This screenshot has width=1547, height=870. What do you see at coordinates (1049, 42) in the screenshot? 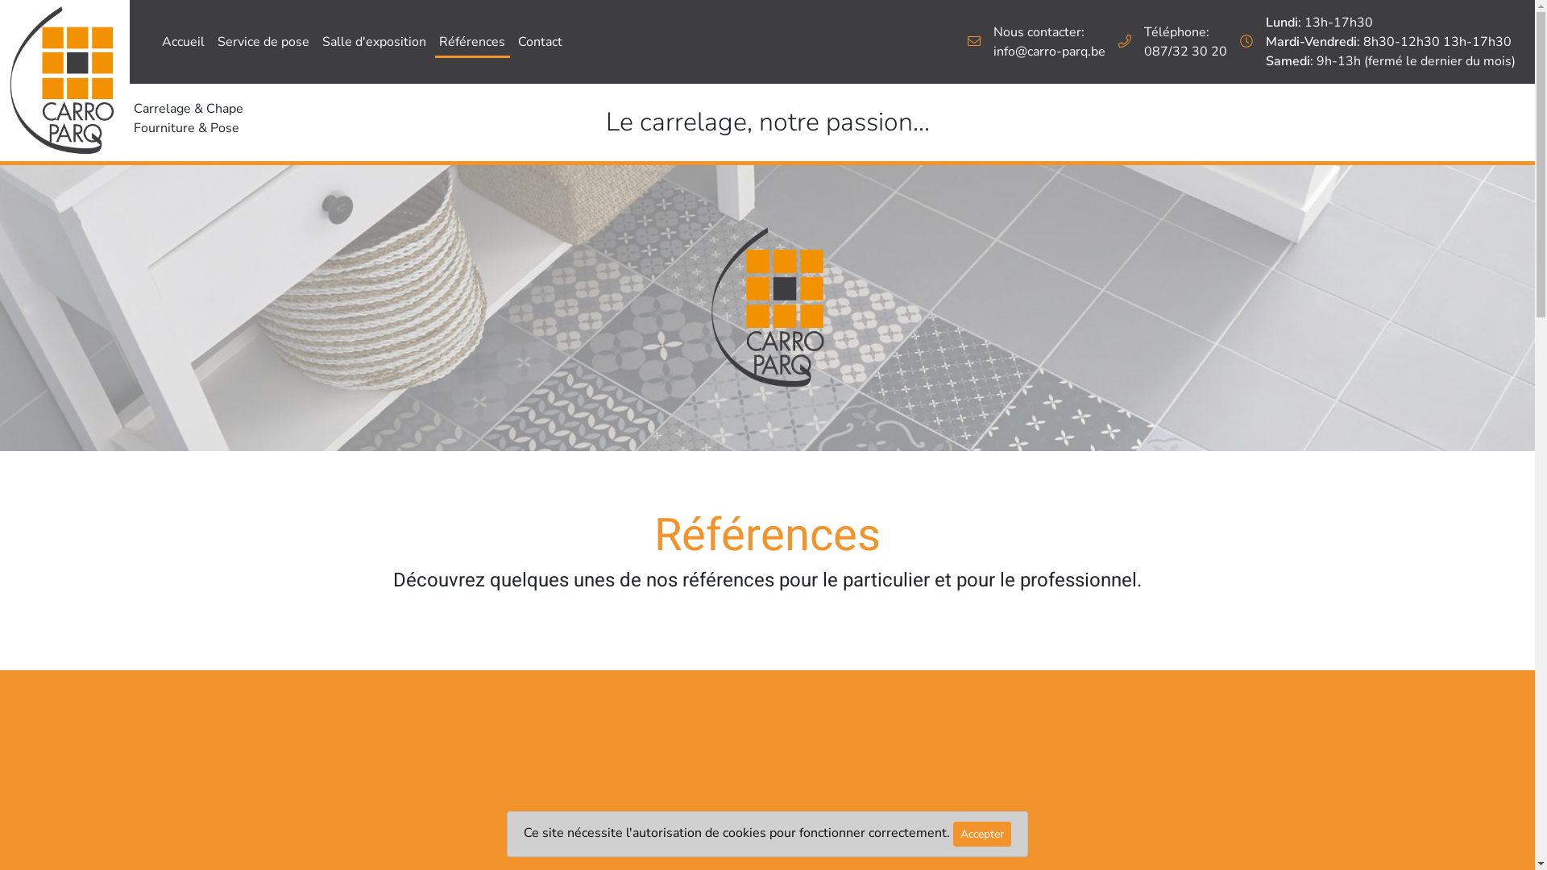
I see `Nous contacter:
info@carro-parq.be` at bounding box center [1049, 42].